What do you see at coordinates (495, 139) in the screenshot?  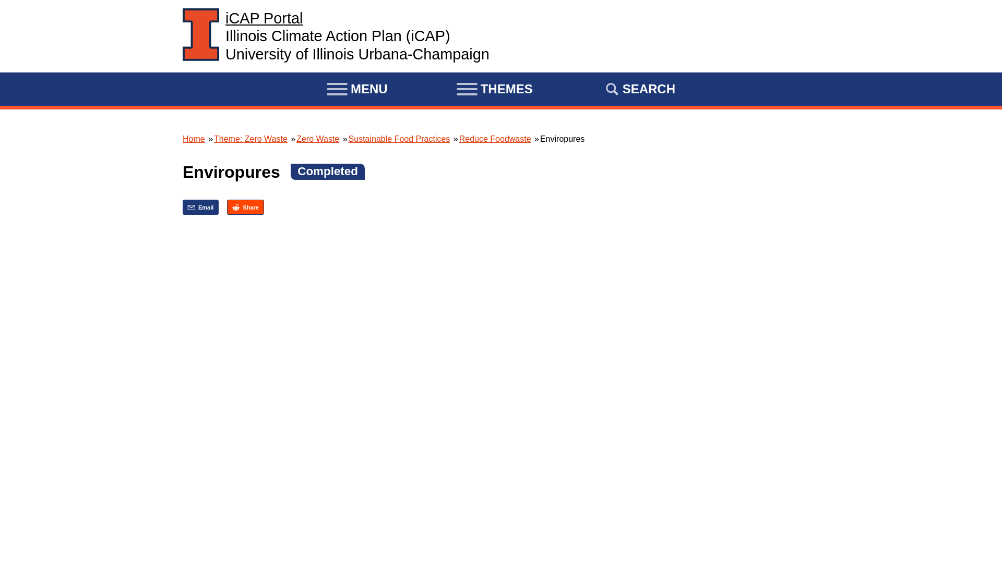 I see `Reduce Foodwaste` at bounding box center [495, 139].